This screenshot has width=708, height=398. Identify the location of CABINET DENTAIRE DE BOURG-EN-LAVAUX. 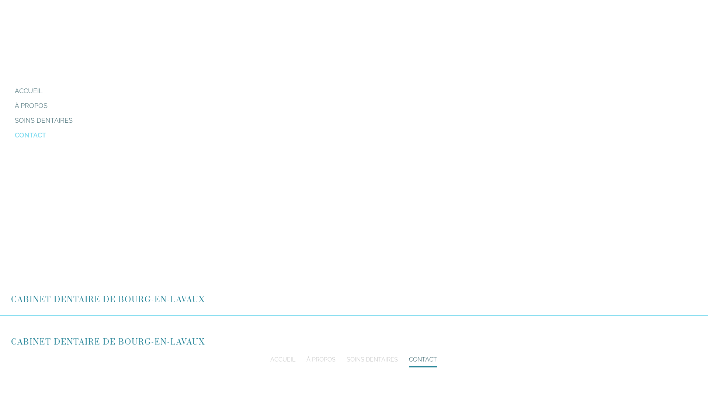
(108, 342).